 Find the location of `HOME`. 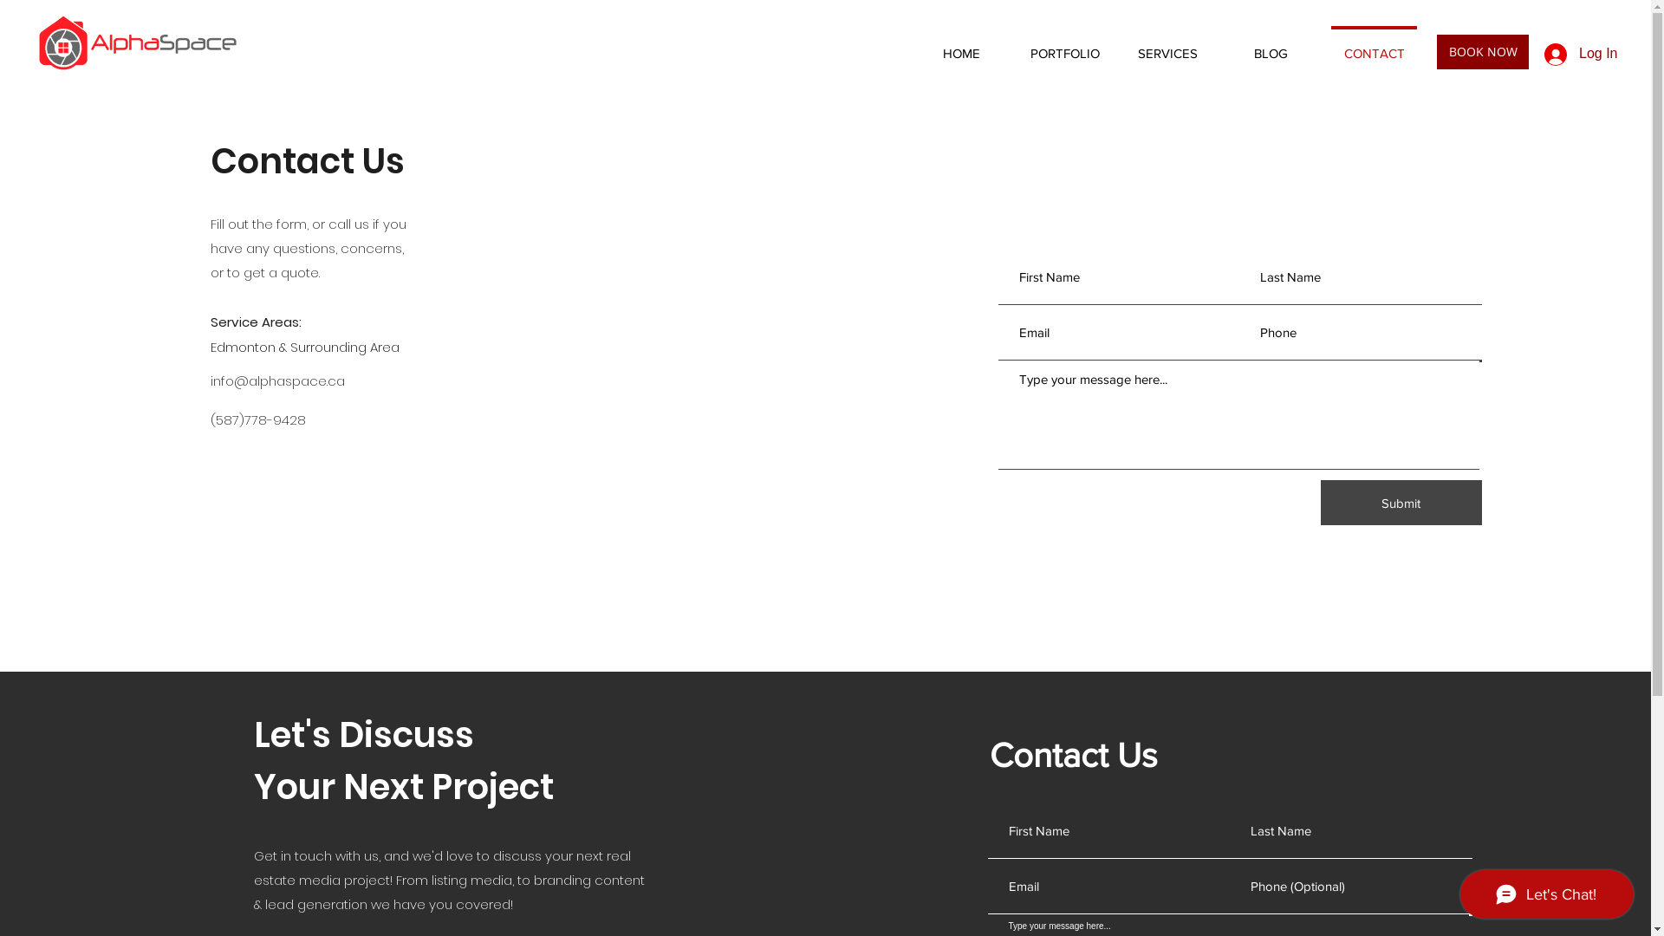

HOME is located at coordinates (961, 45).